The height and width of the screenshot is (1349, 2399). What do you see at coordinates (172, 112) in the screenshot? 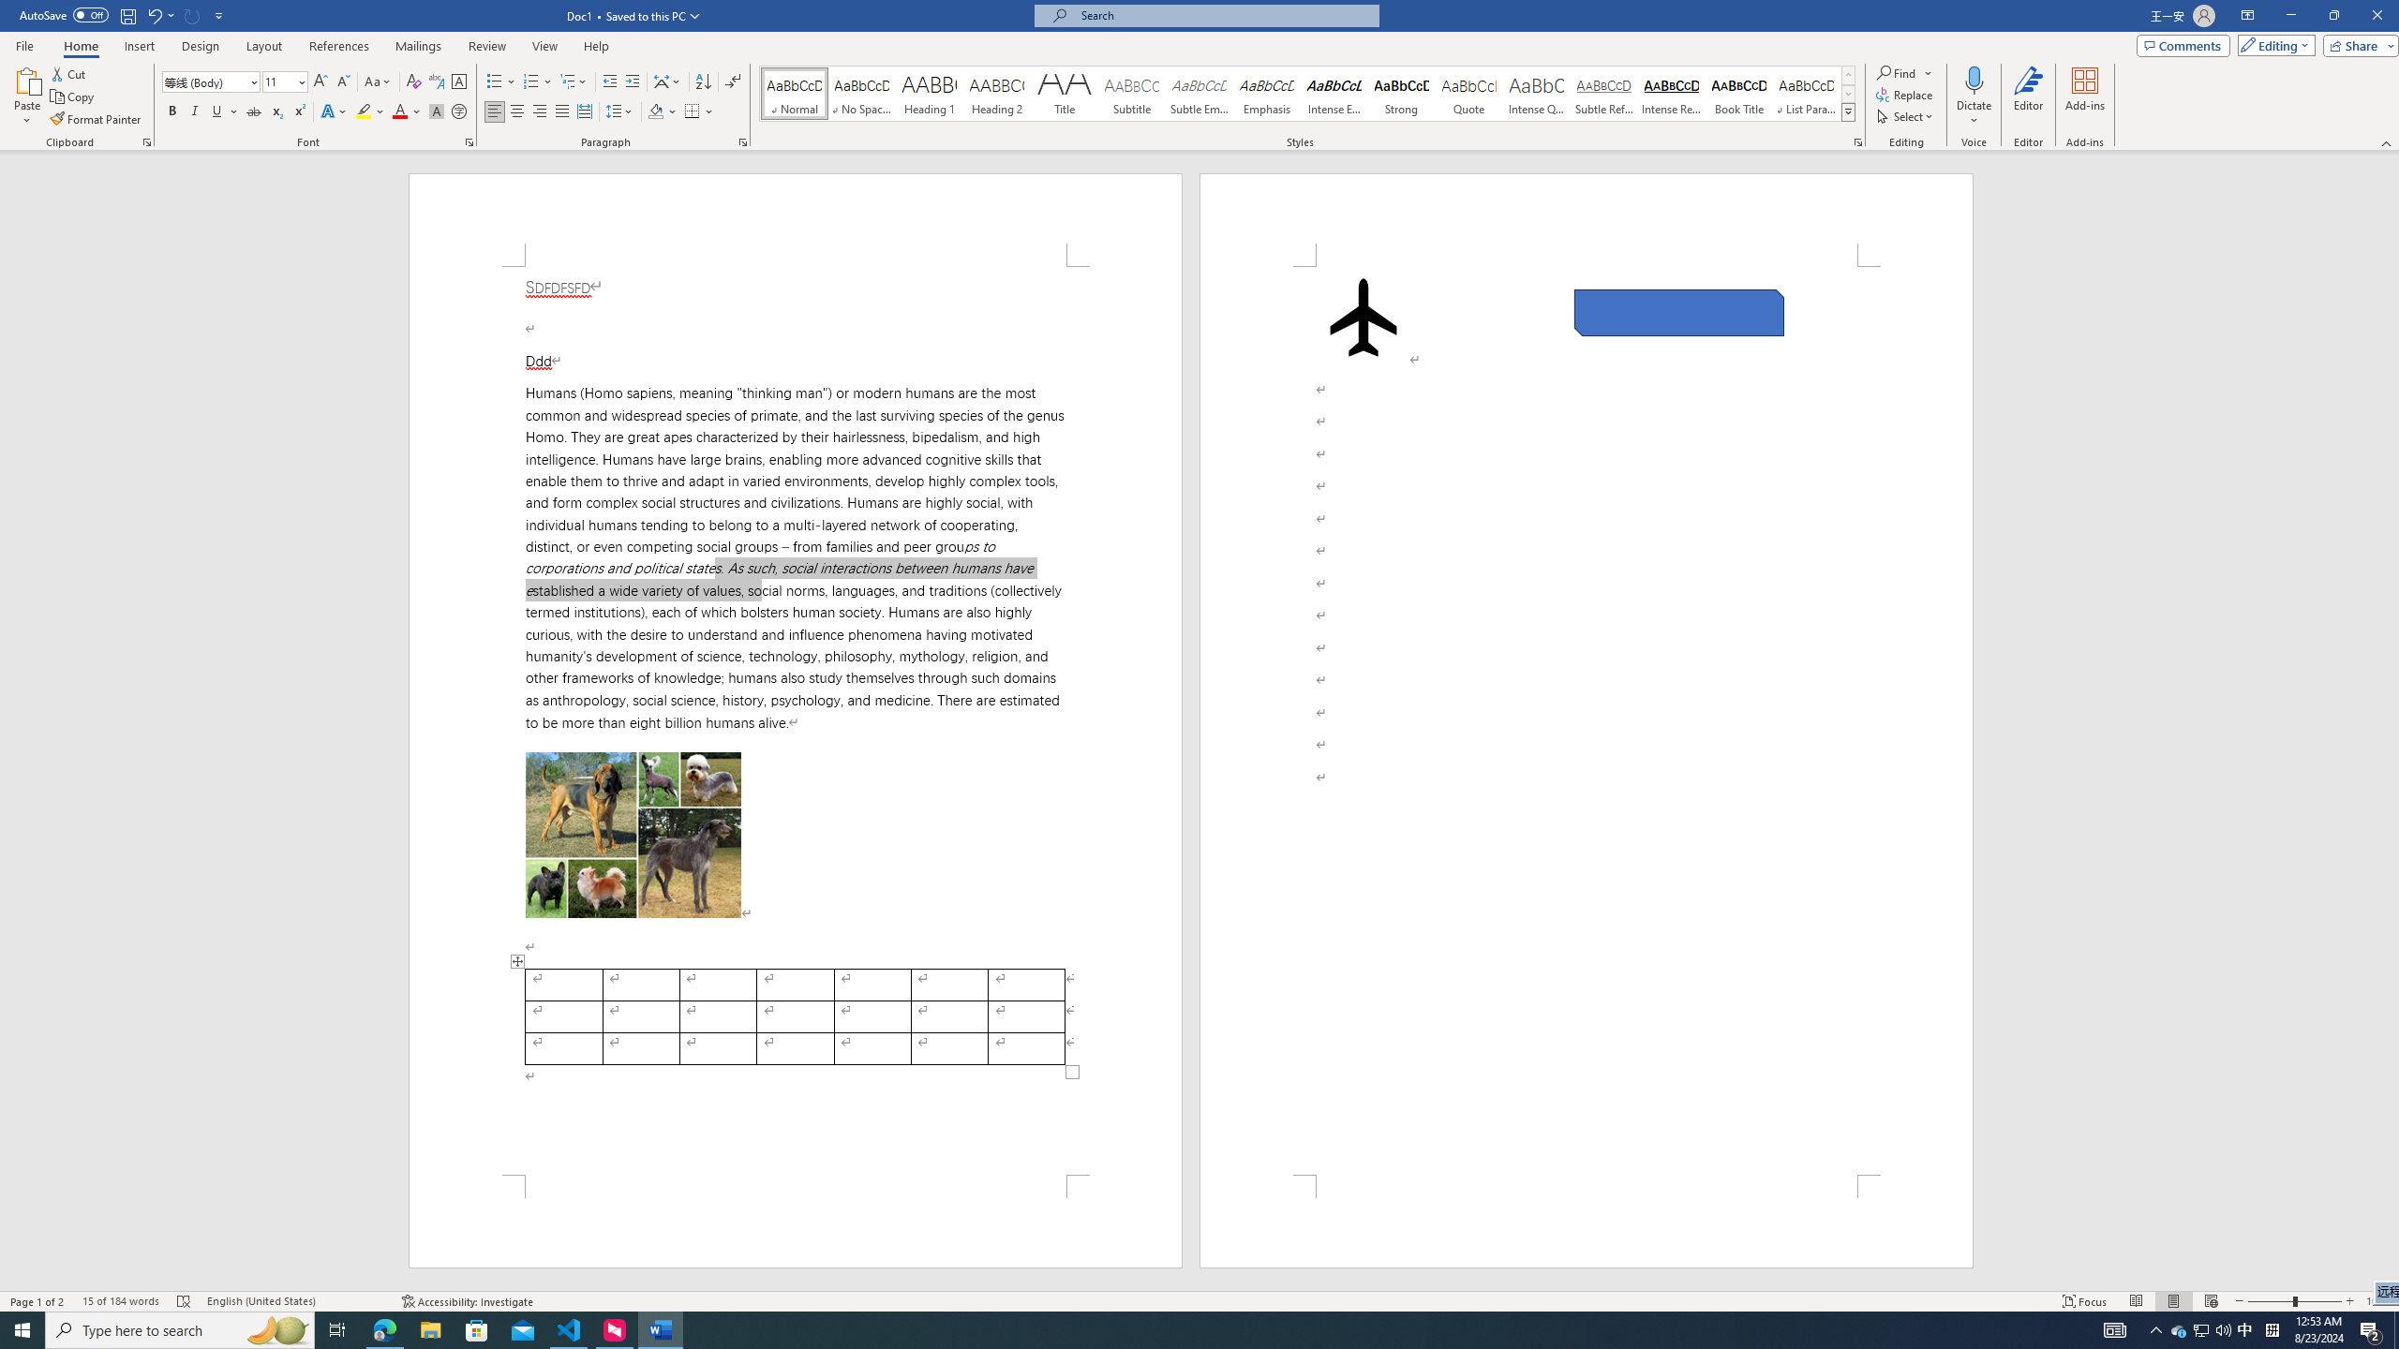
I see `Bold` at bounding box center [172, 112].